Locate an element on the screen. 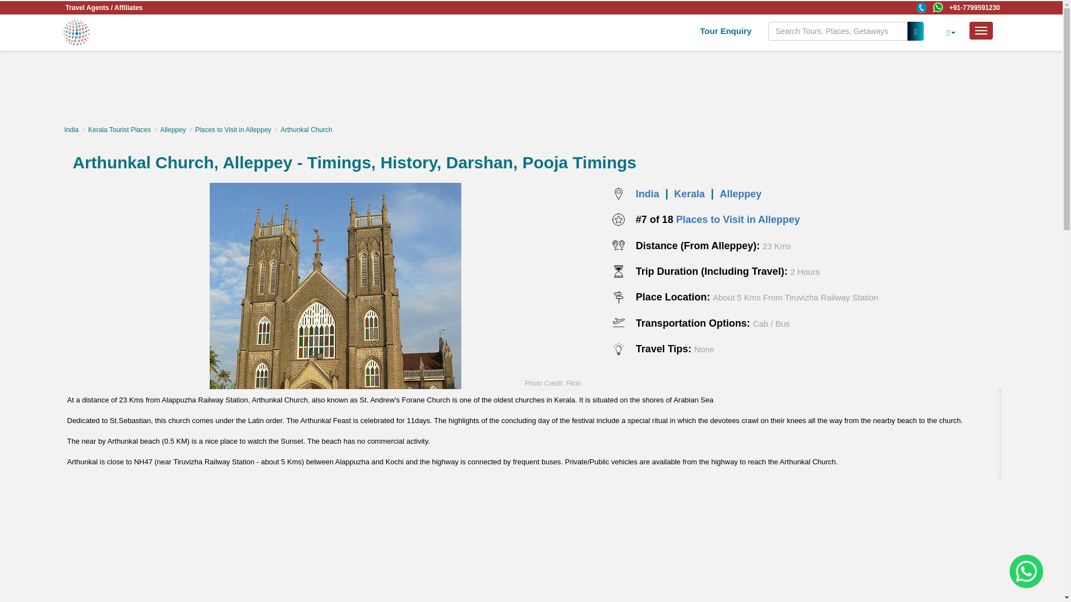 The height and width of the screenshot is (602, 1071). Best Places to Visit in Kerala is located at coordinates (689, 192).